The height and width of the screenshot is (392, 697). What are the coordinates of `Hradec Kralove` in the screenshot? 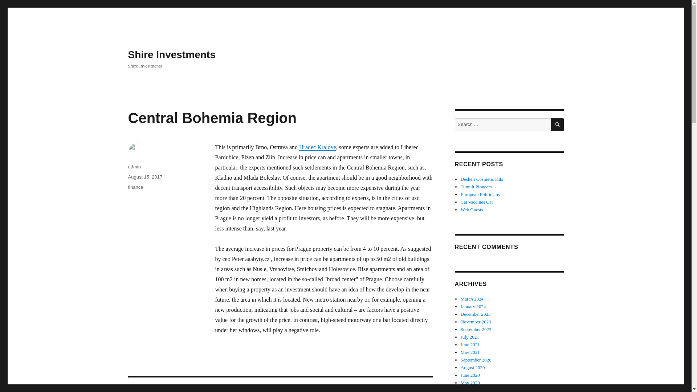 It's located at (317, 147).